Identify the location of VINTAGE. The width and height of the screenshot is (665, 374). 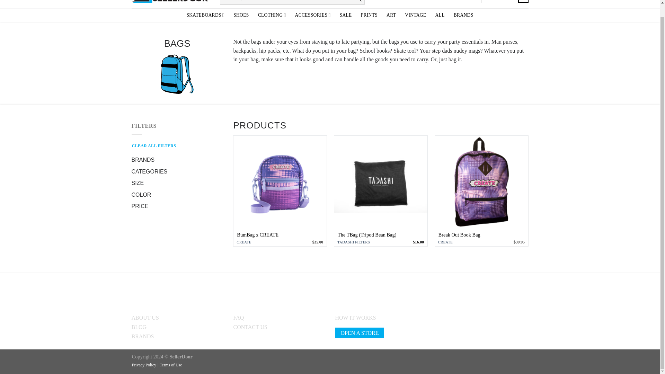
(416, 15).